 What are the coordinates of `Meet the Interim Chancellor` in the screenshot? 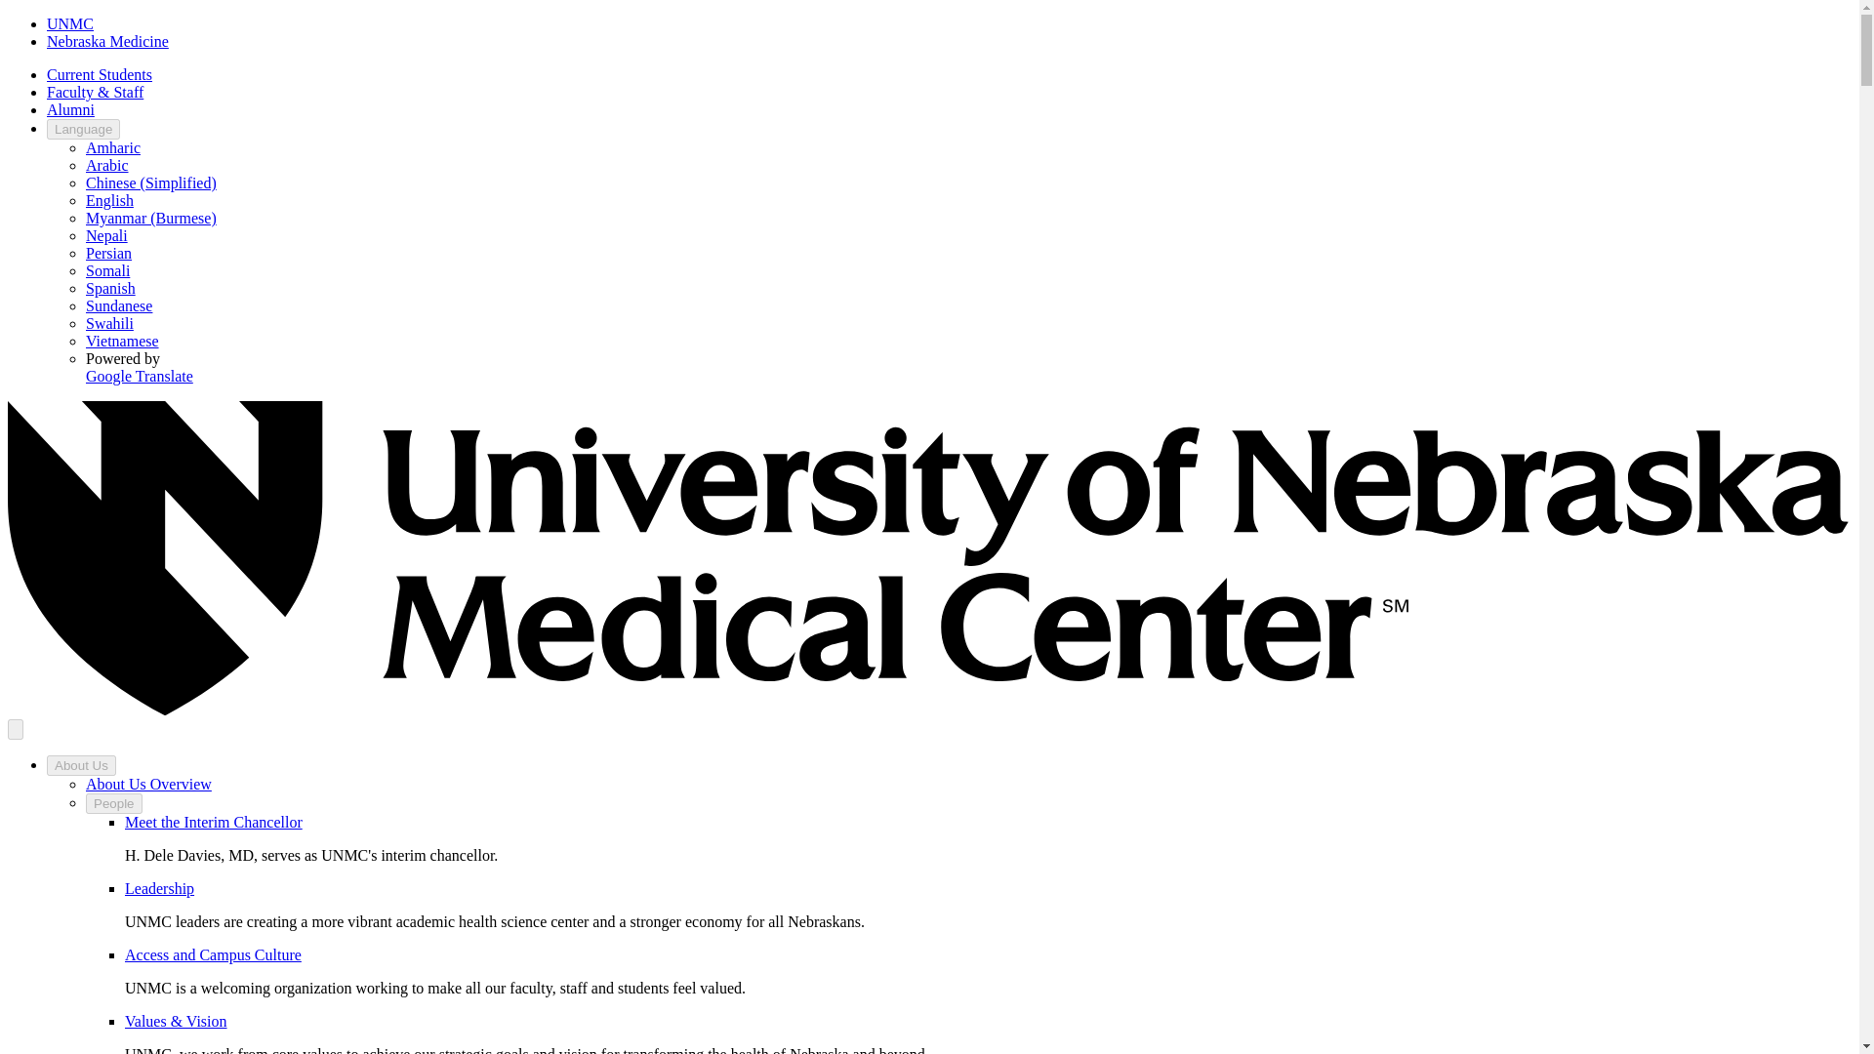 It's located at (213, 822).